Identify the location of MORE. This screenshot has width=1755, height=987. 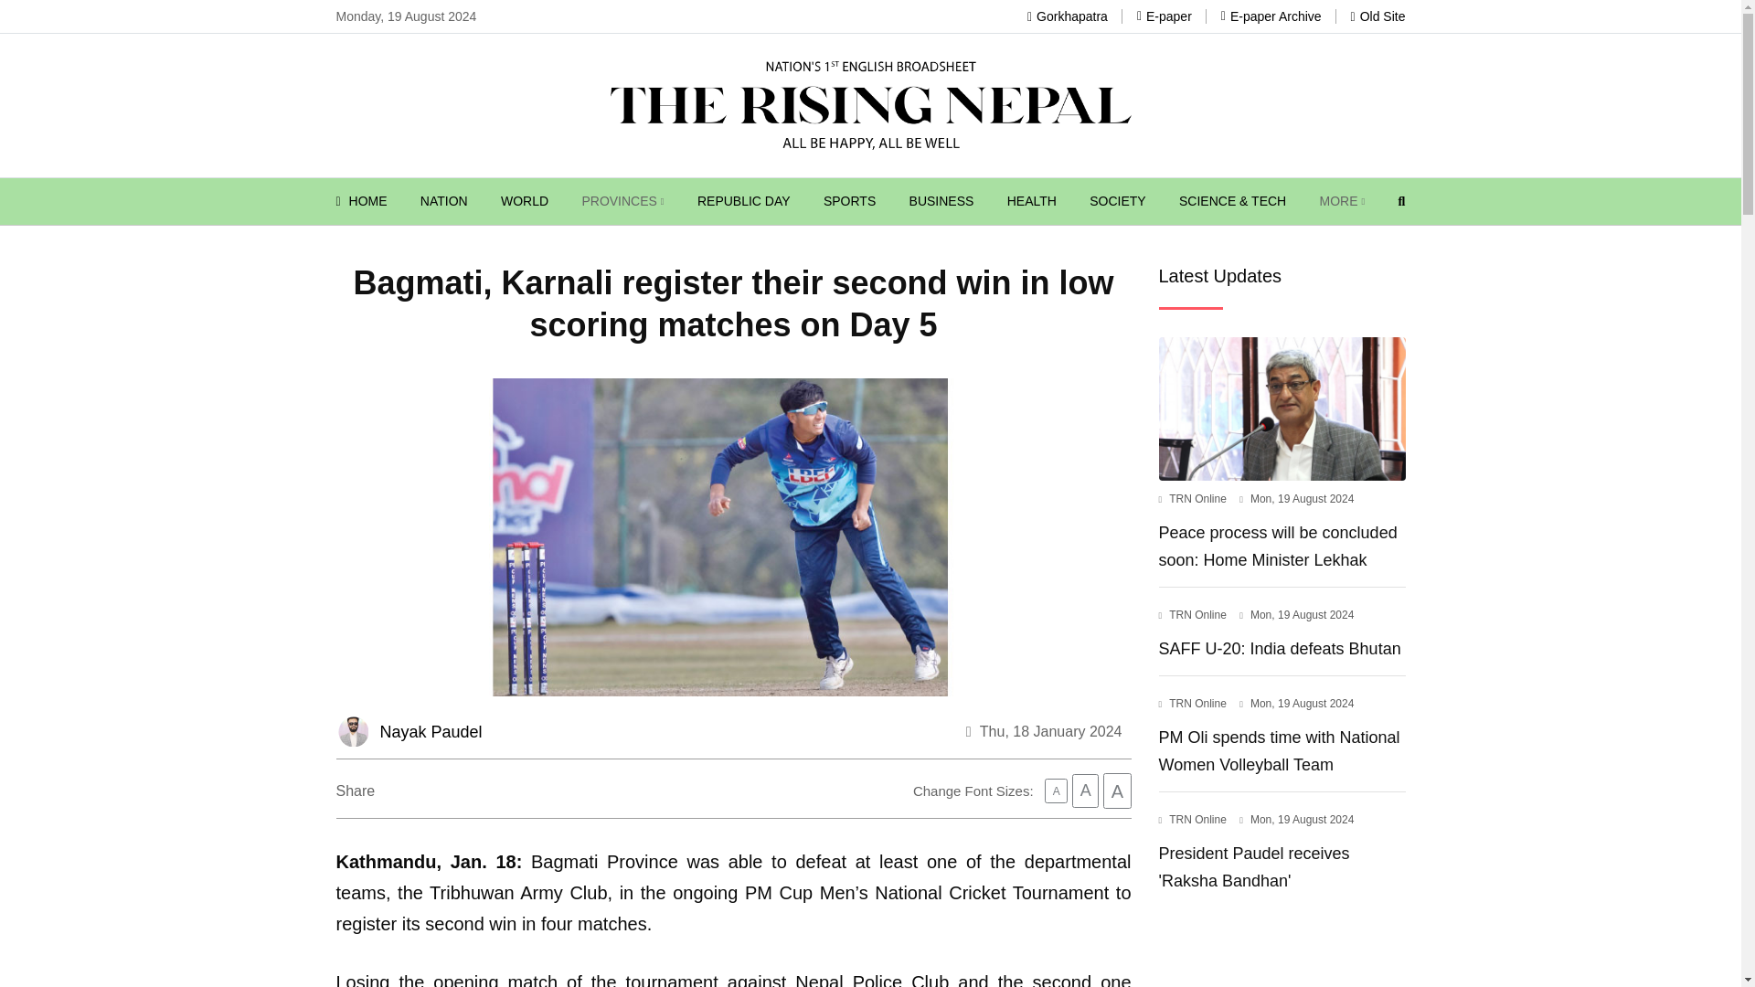
(1342, 201).